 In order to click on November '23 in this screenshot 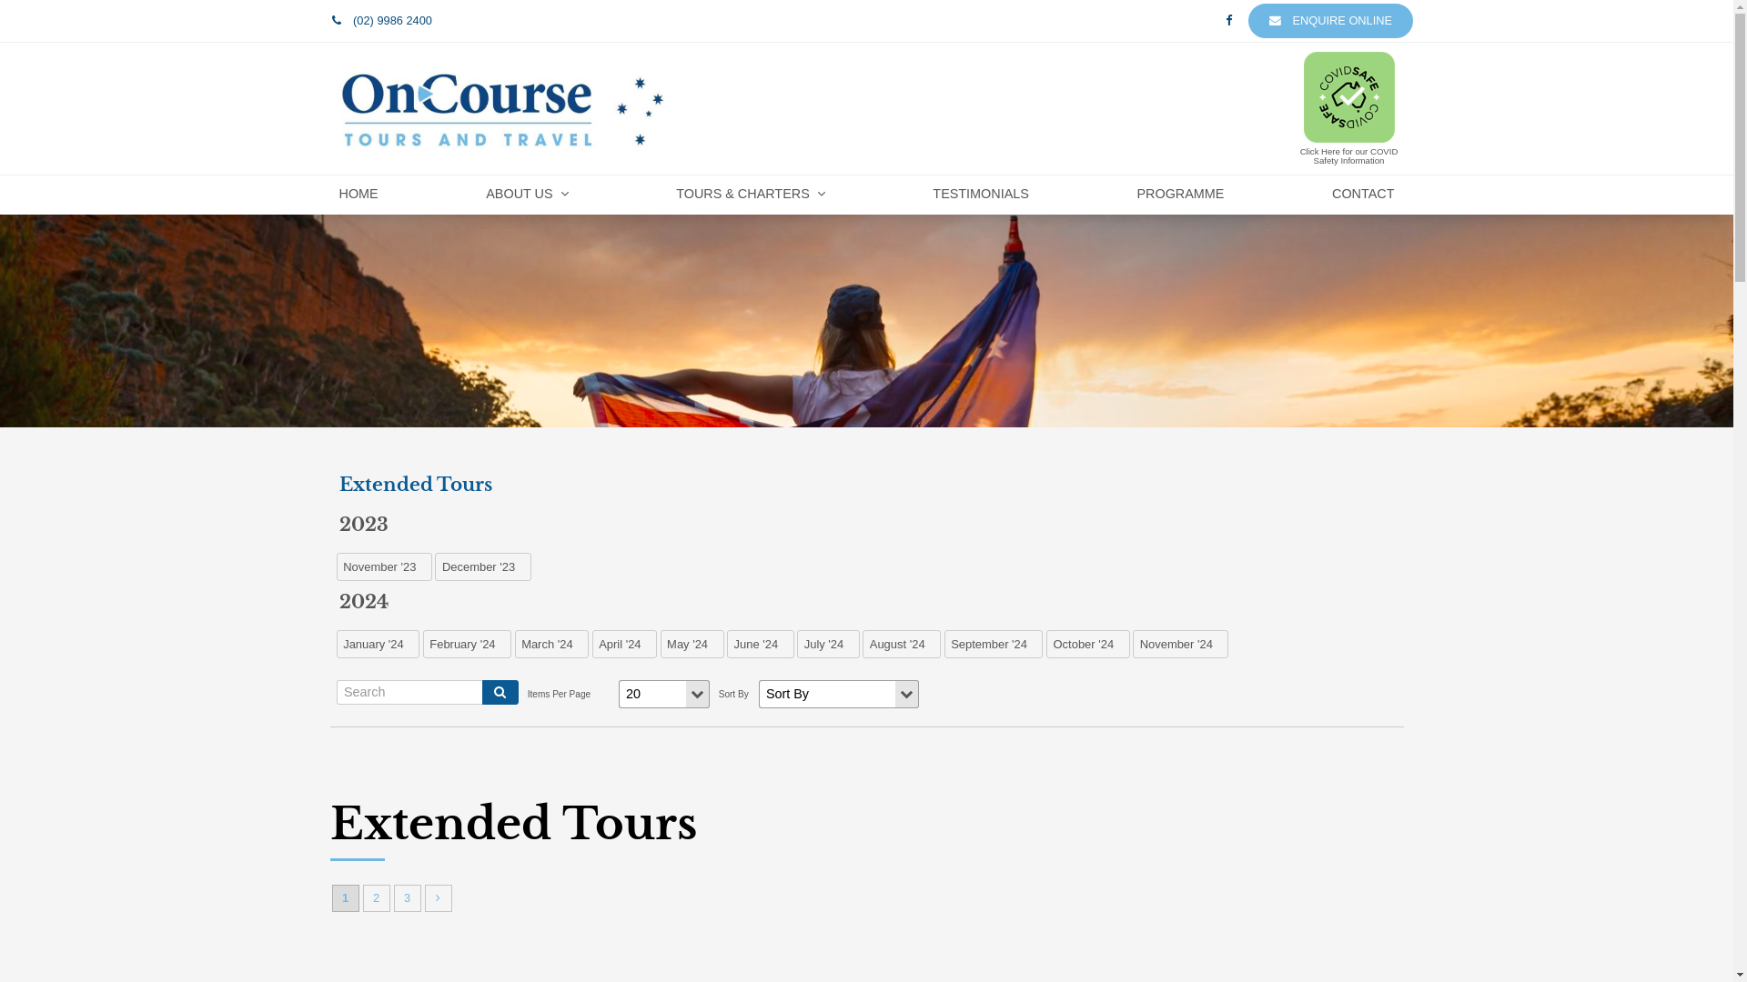, I will do `click(384, 566)`.